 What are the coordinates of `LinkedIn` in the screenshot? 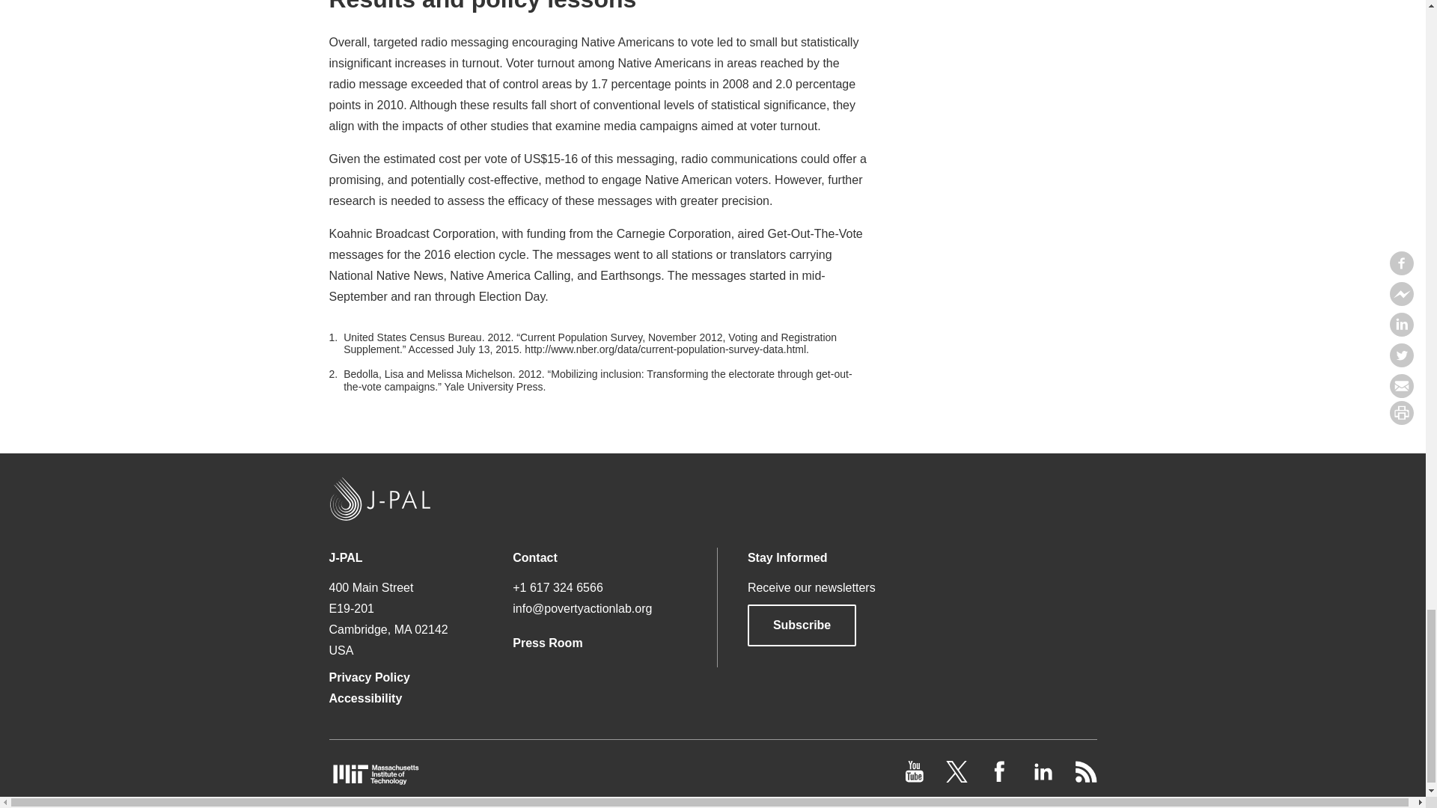 It's located at (1043, 778).